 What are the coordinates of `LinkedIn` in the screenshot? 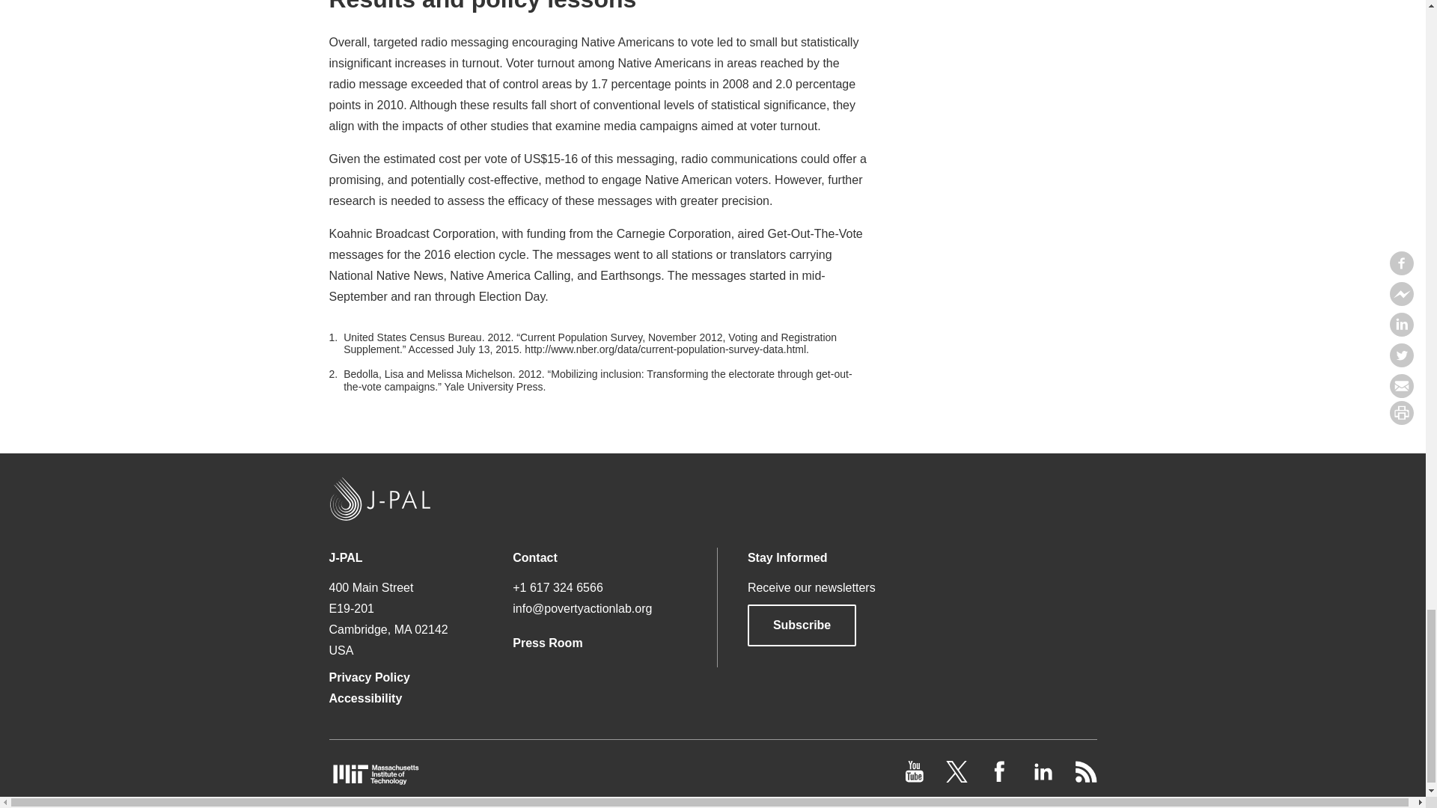 It's located at (1043, 778).